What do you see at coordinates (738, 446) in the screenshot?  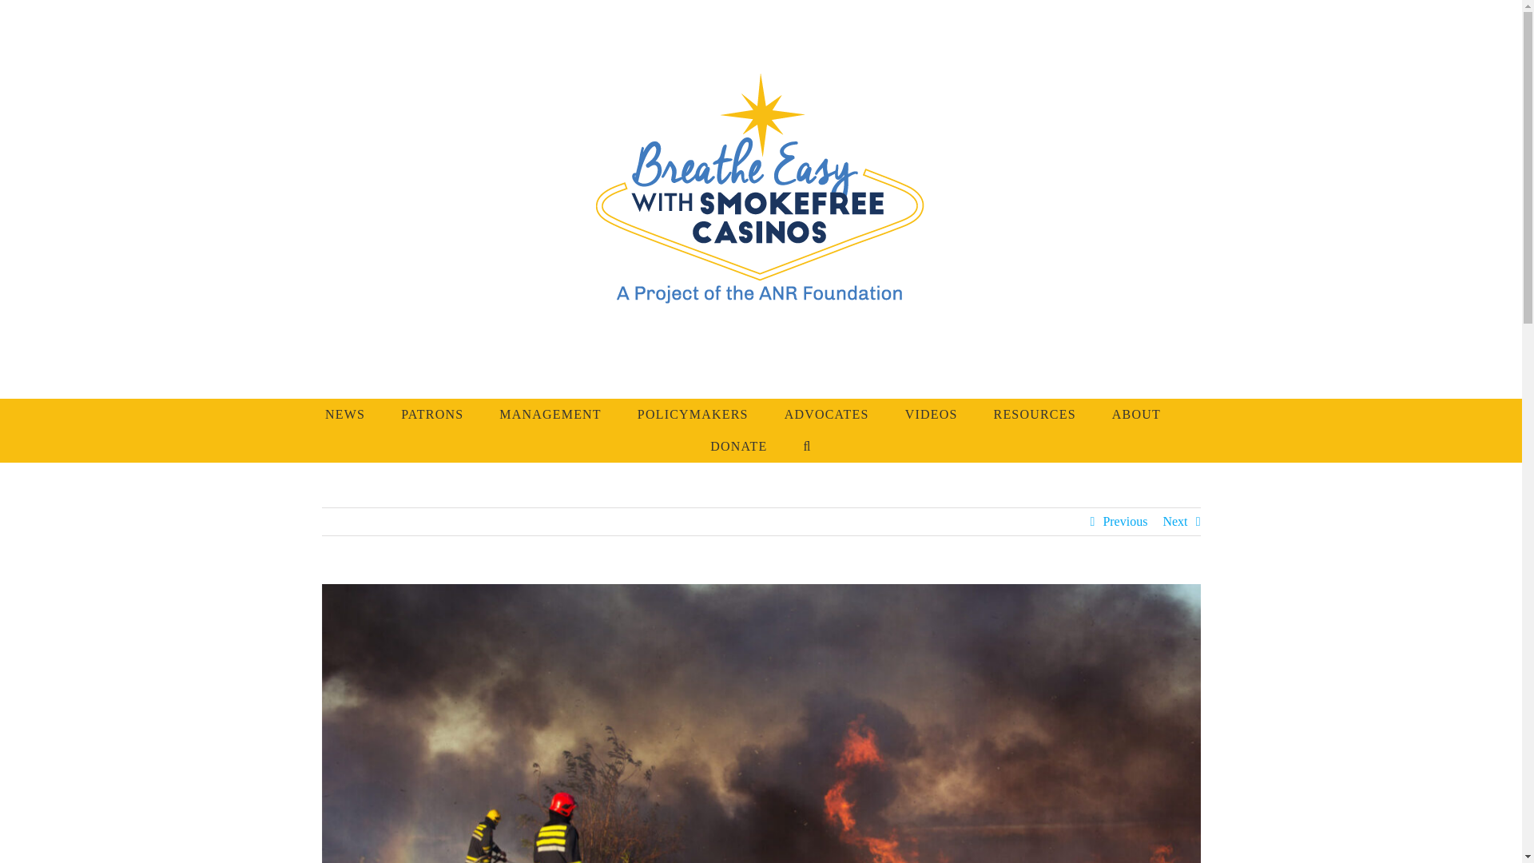 I see `DONATE` at bounding box center [738, 446].